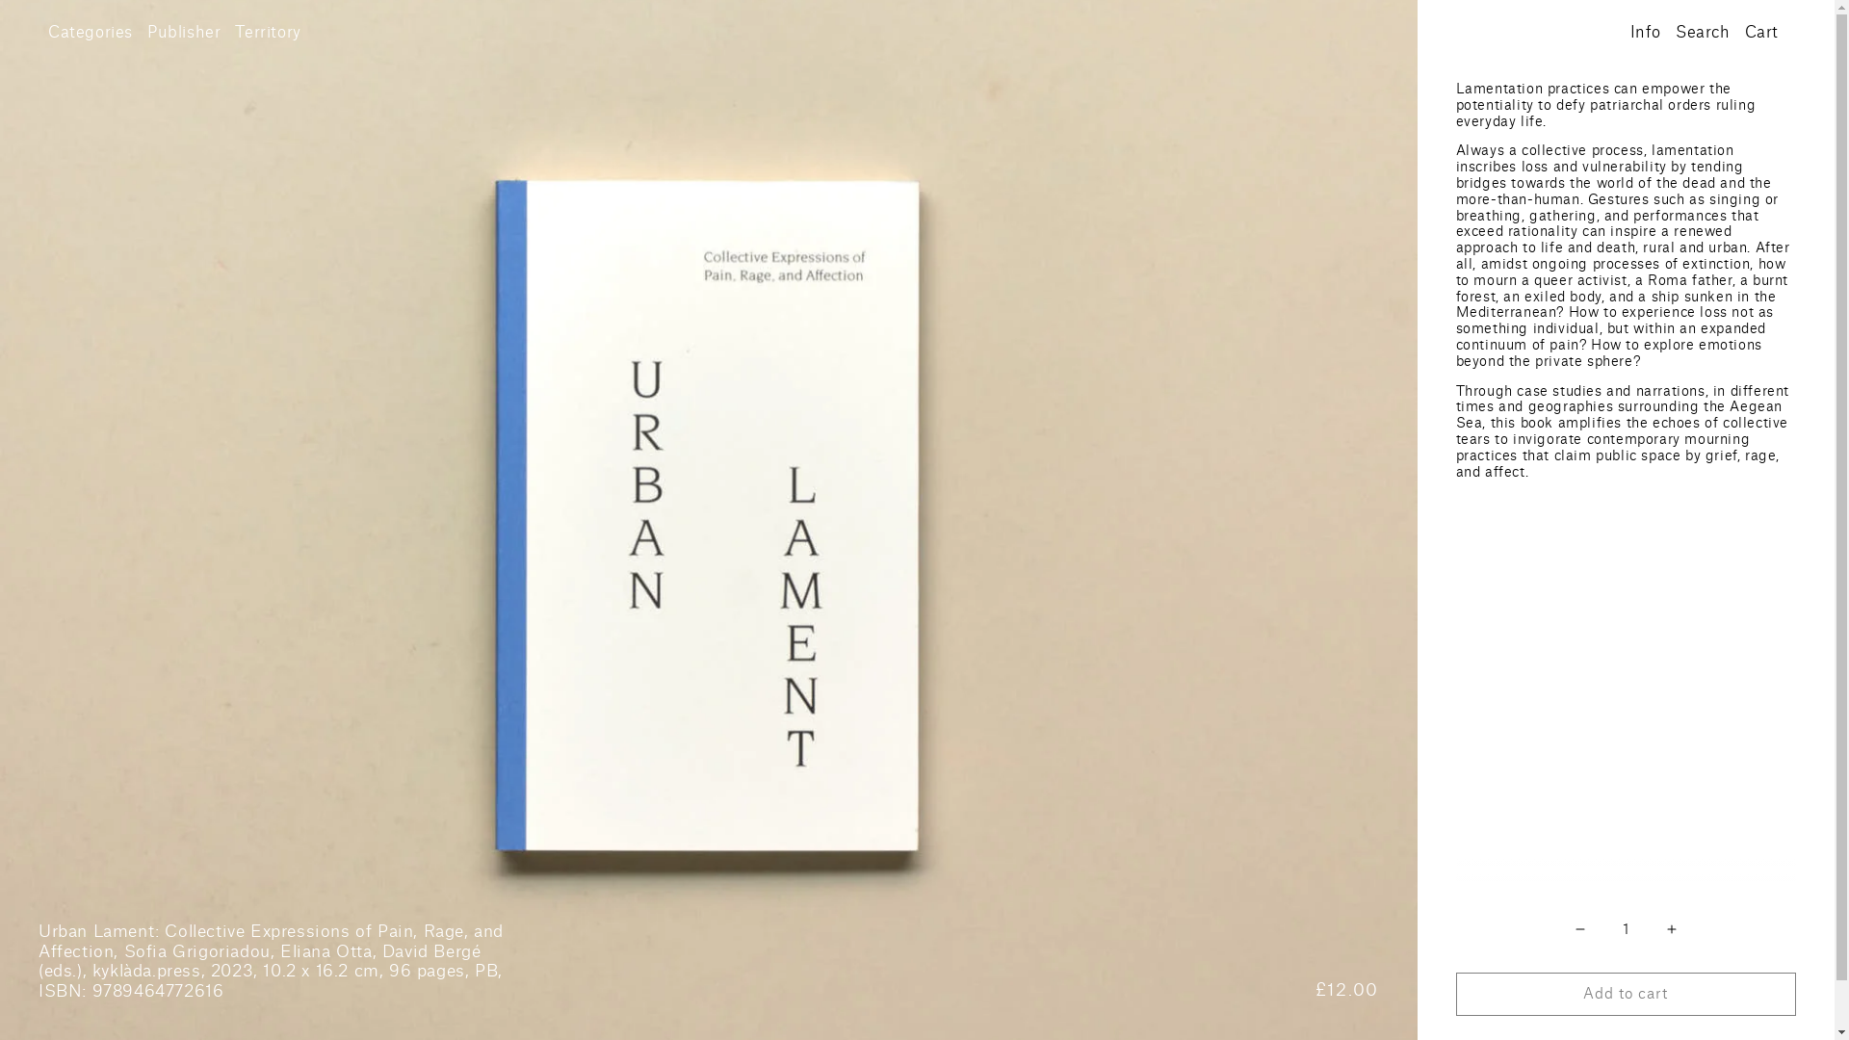 This screenshot has height=1040, width=1849. What do you see at coordinates (58, 21) in the screenshot?
I see `Skip to content` at bounding box center [58, 21].